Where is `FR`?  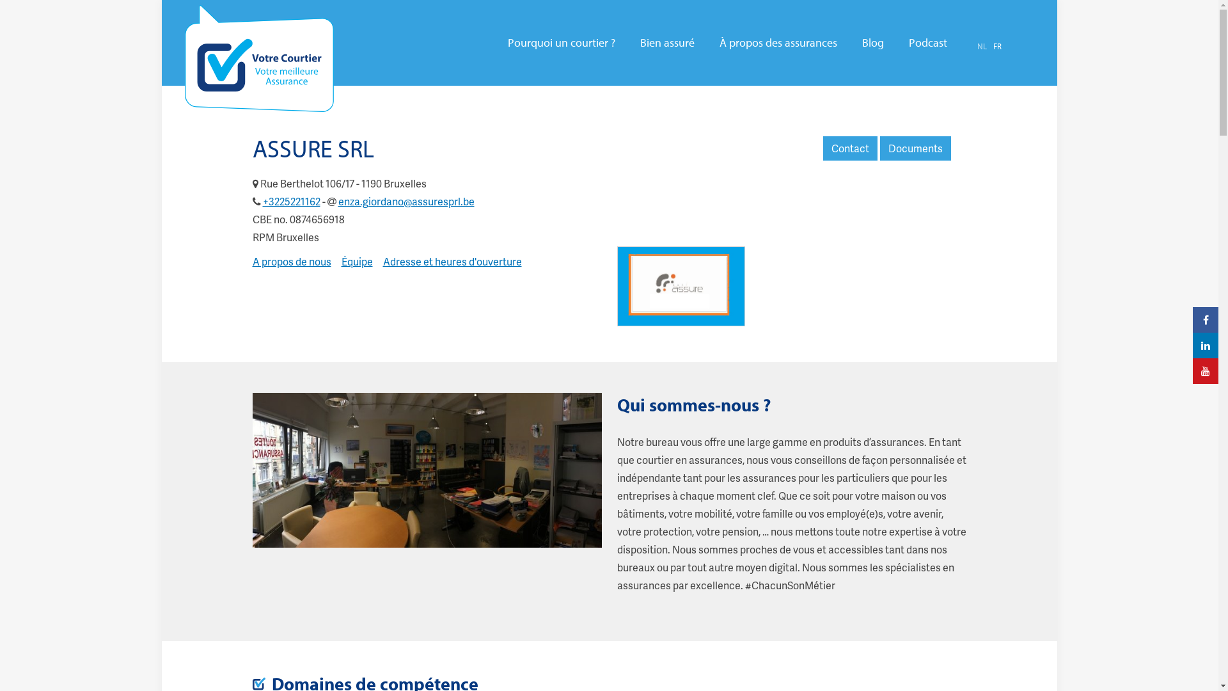
FR is located at coordinates (996, 46).